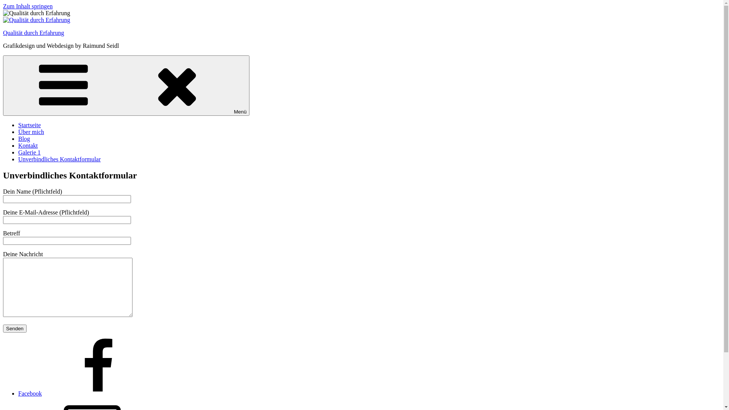 Image resolution: width=729 pixels, height=410 pixels. What do you see at coordinates (87, 393) in the screenshot?
I see `Facebook` at bounding box center [87, 393].